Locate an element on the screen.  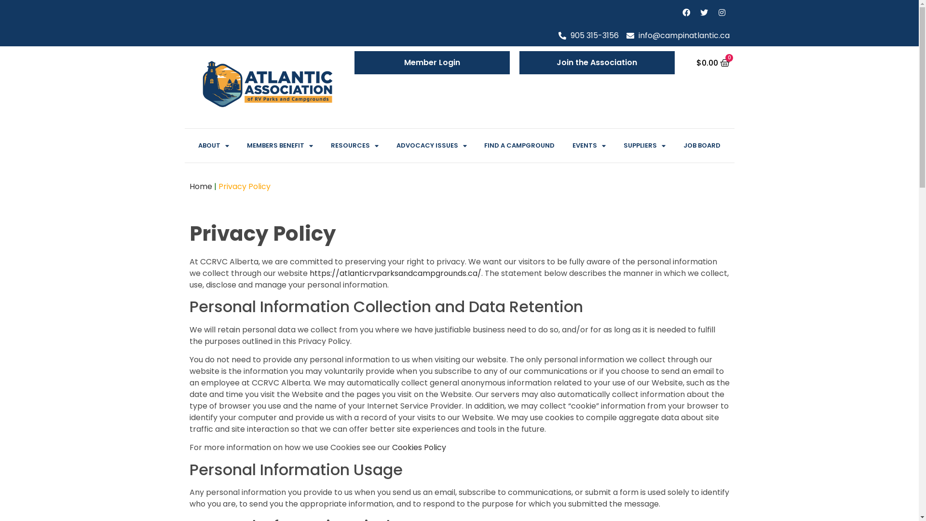
FIND A CAMPGROUND is located at coordinates (520, 146).